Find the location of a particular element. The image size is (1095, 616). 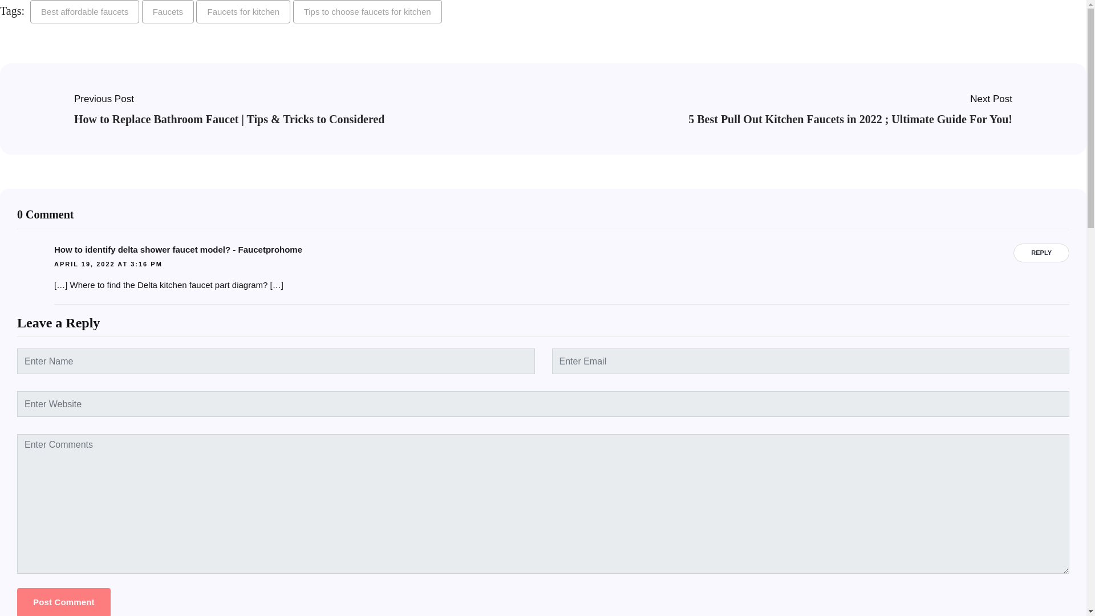

Faucets for kitchen is located at coordinates (243, 11).